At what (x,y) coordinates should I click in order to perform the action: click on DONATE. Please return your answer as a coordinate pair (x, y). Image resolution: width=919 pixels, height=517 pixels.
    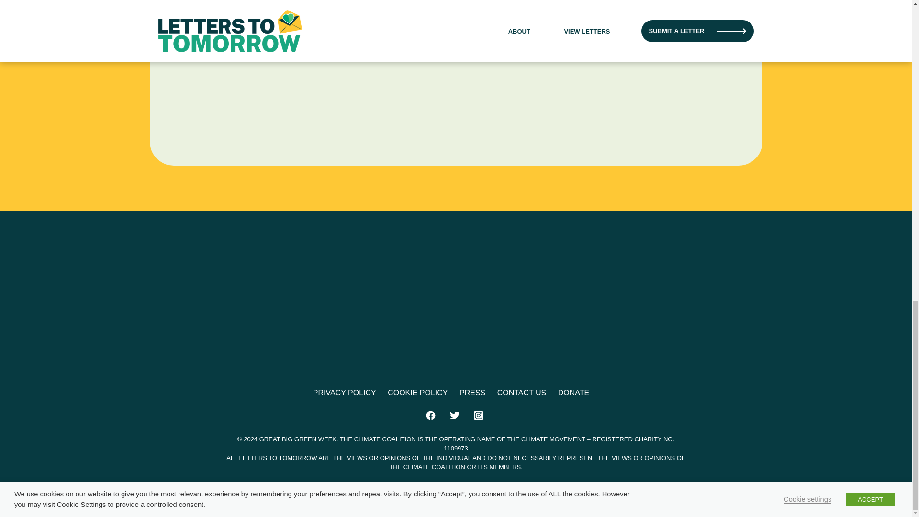
    Looking at the image, I should click on (573, 393).